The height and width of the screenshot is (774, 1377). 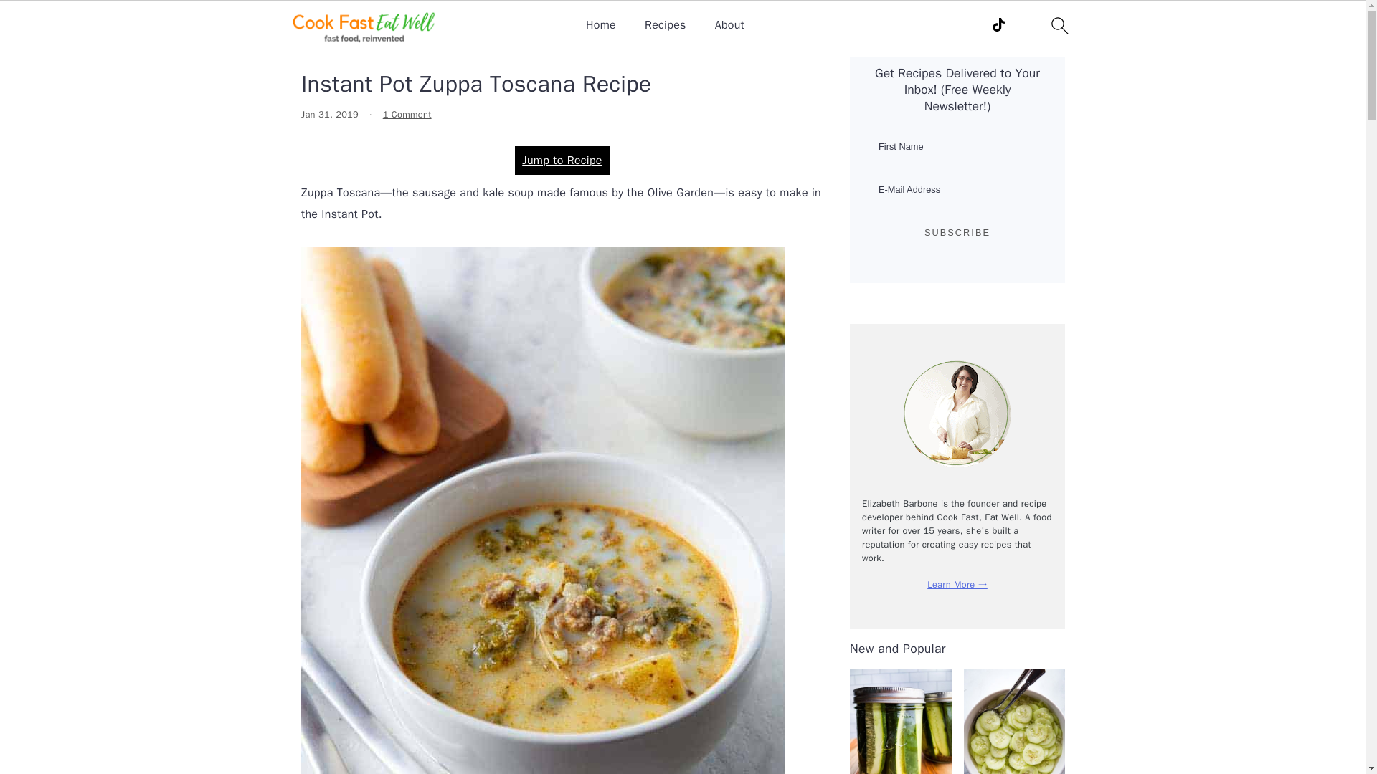 I want to click on Home, so click(x=601, y=25).